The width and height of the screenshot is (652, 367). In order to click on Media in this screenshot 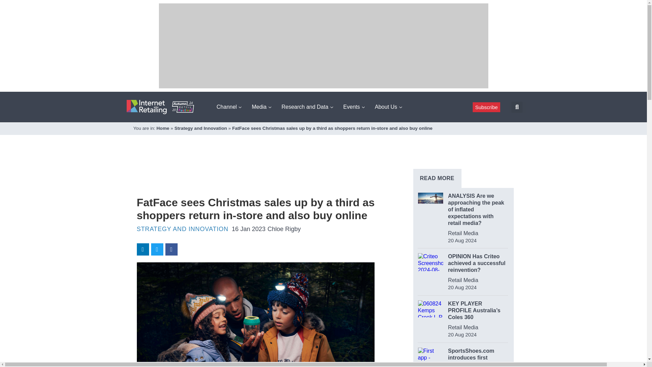, I will do `click(261, 107)`.